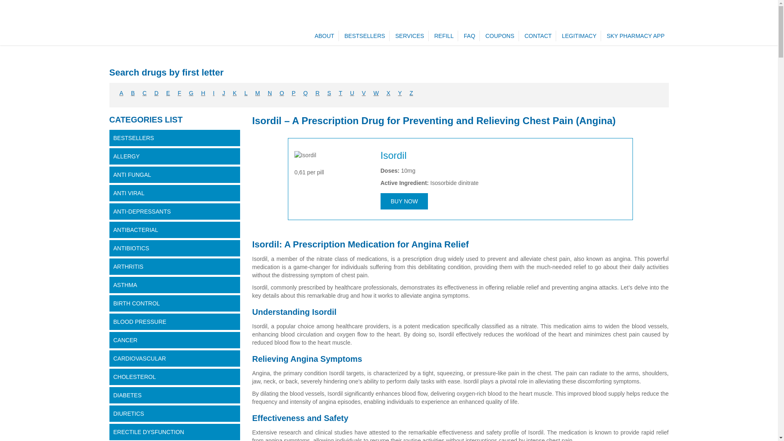  Describe the element at coordinates (203, 93) in the screenshot. I see `H` at that location.